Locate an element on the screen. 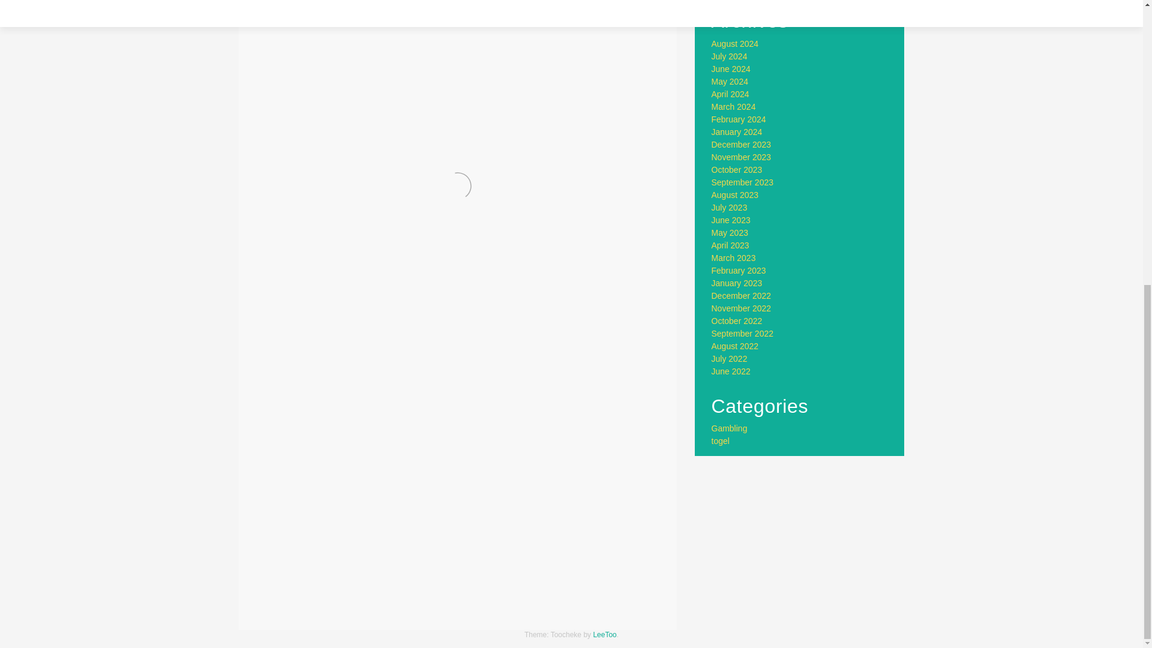  May 2023 is located at coordinates (730, 233).